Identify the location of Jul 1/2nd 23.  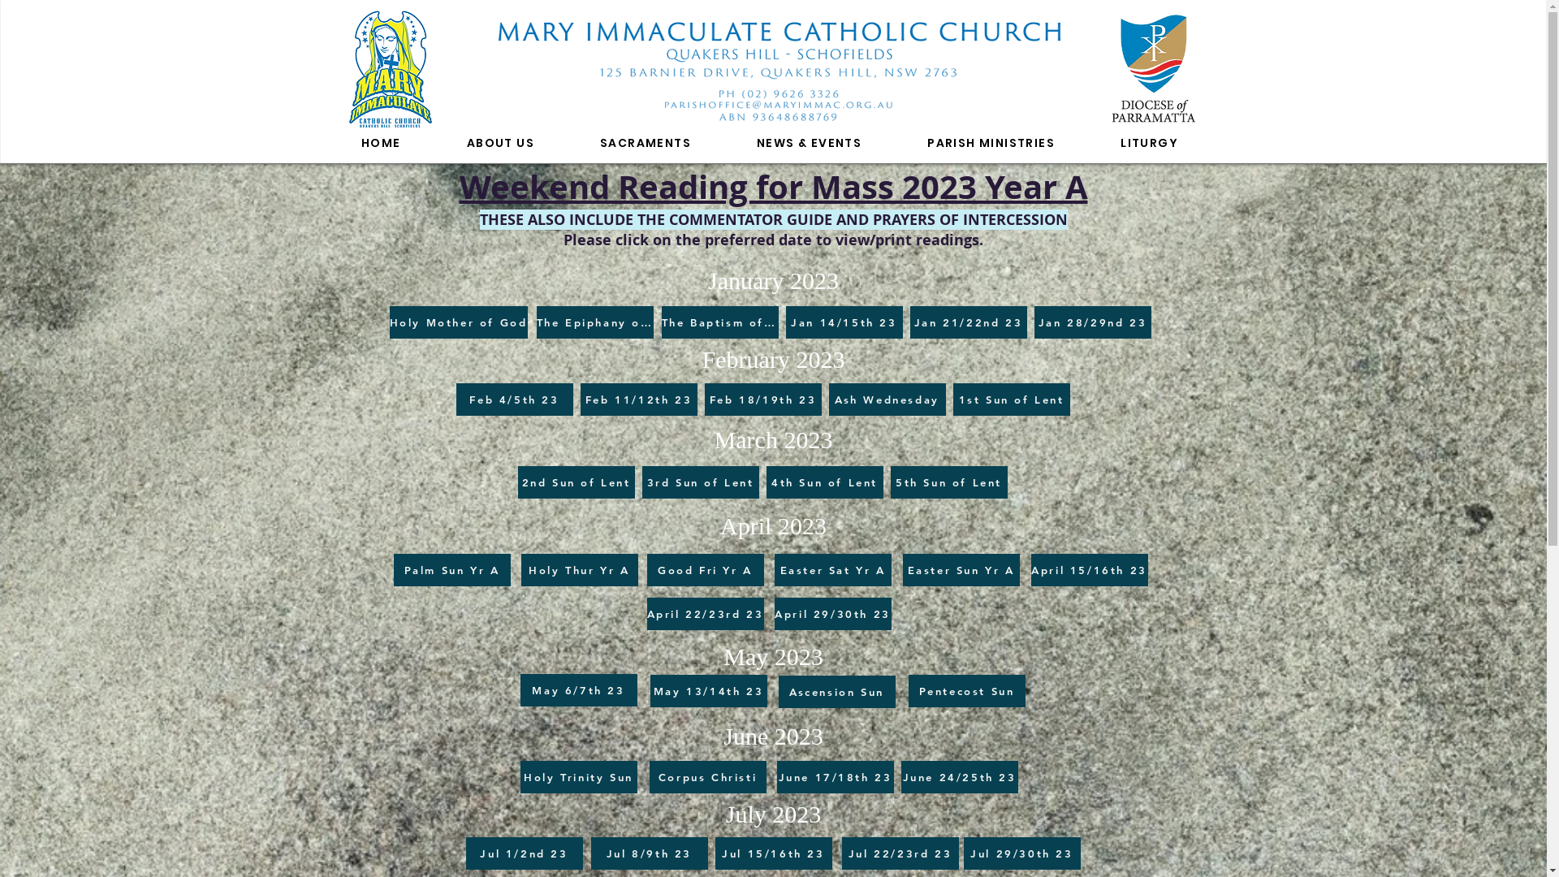
(525, 853).